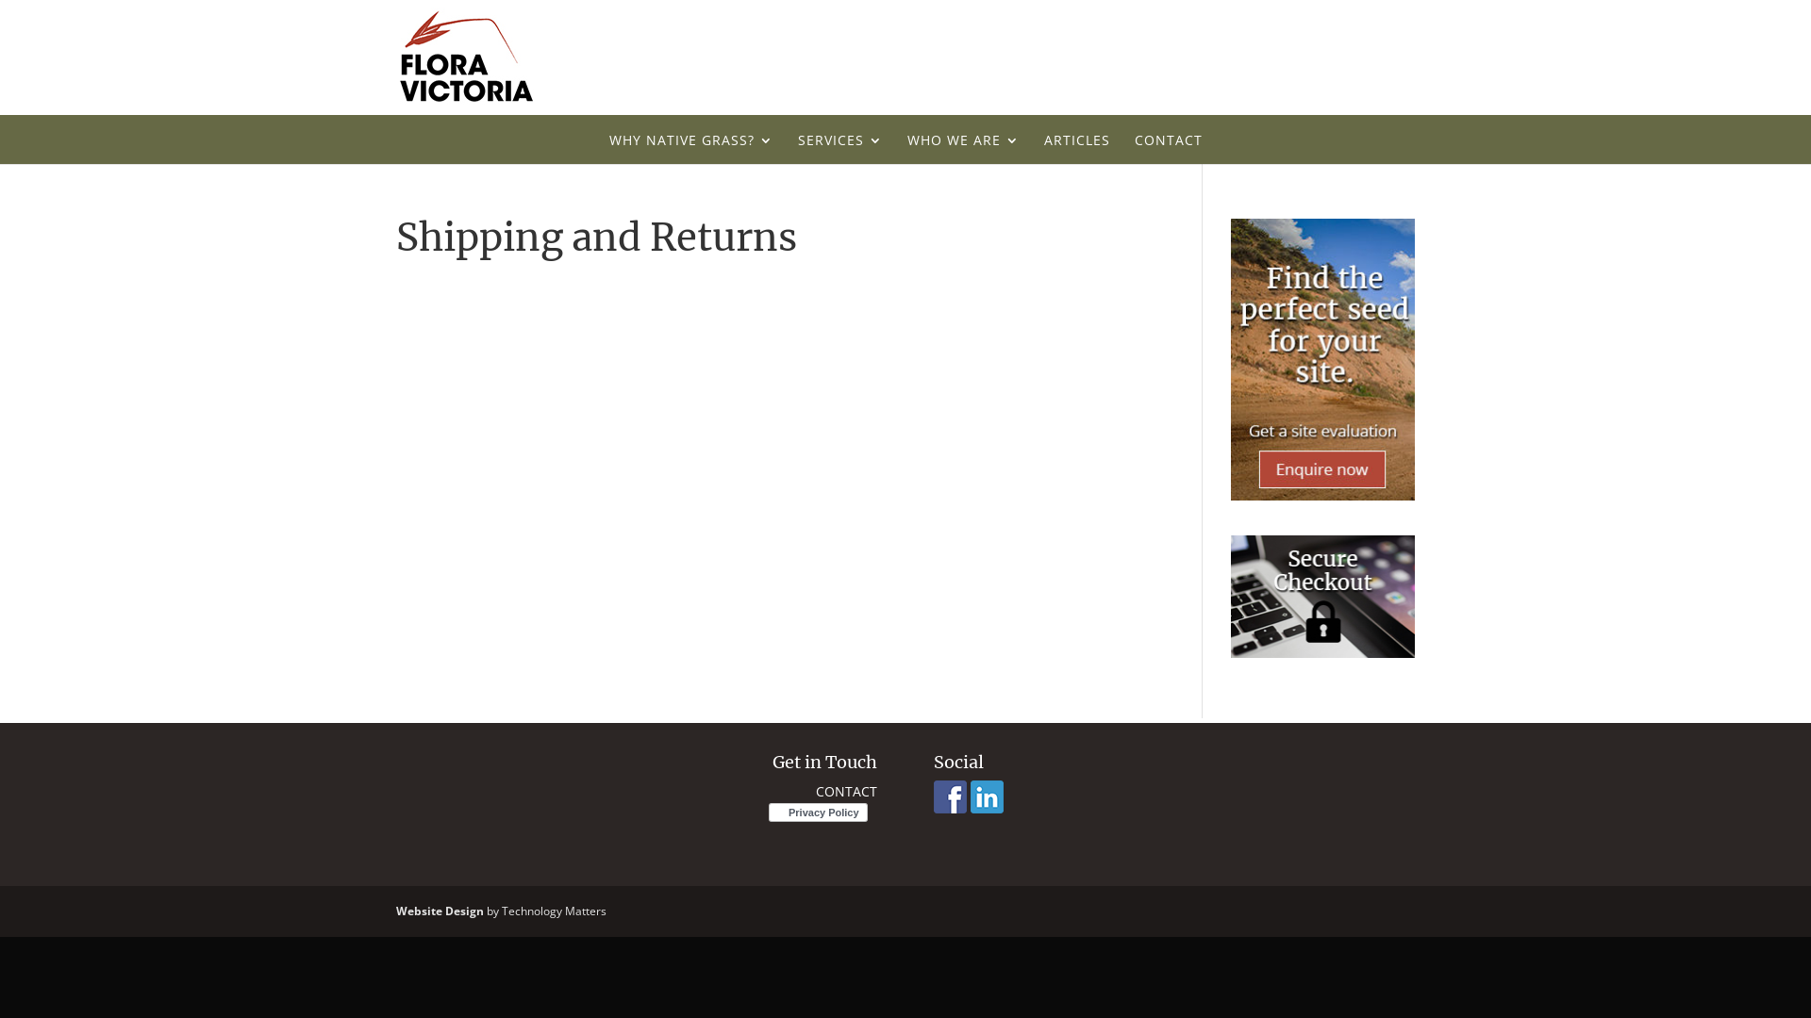 The width and height of the screenshot is (1811, 1018). Describe the element at coordinates (1168, 149) in the screenshot. I see `CONTACT` at that location.